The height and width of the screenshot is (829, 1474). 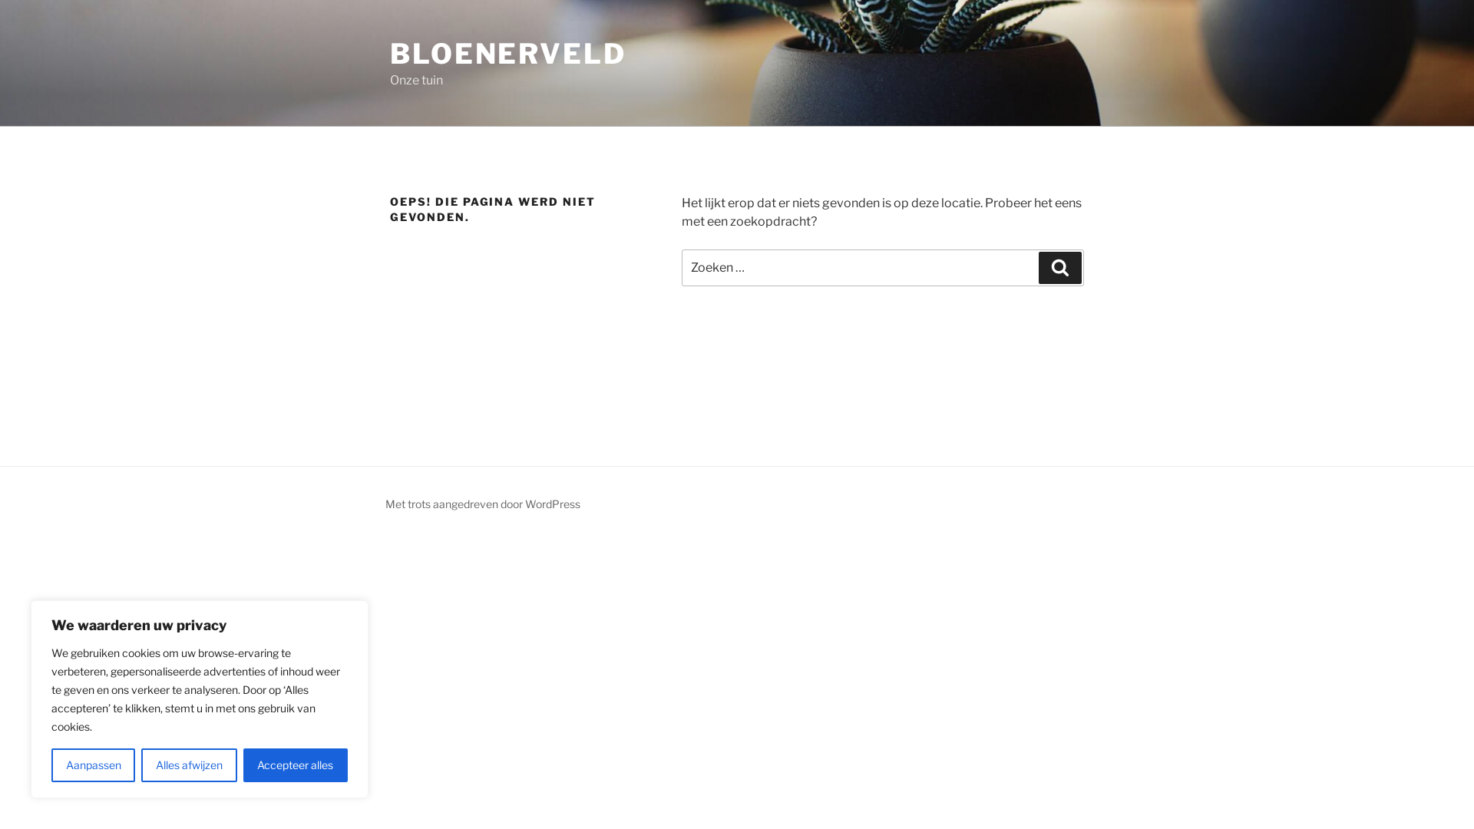 What do you see at coordinates (94, 765) in the screenshot?
I see `Aanpassen` at bounding box center [94, 765].